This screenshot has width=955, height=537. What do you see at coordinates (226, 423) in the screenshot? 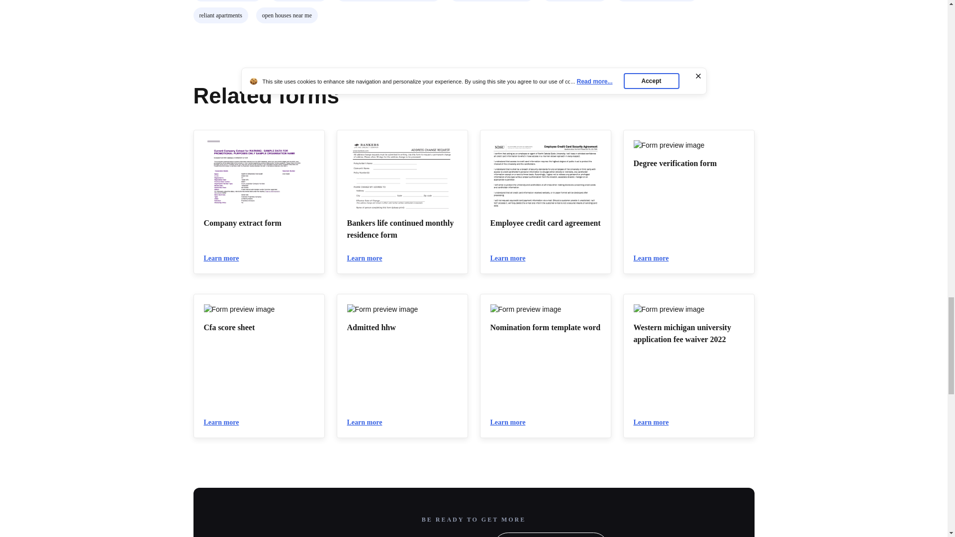
I see `Learn more` at bounding box center [226, 423].